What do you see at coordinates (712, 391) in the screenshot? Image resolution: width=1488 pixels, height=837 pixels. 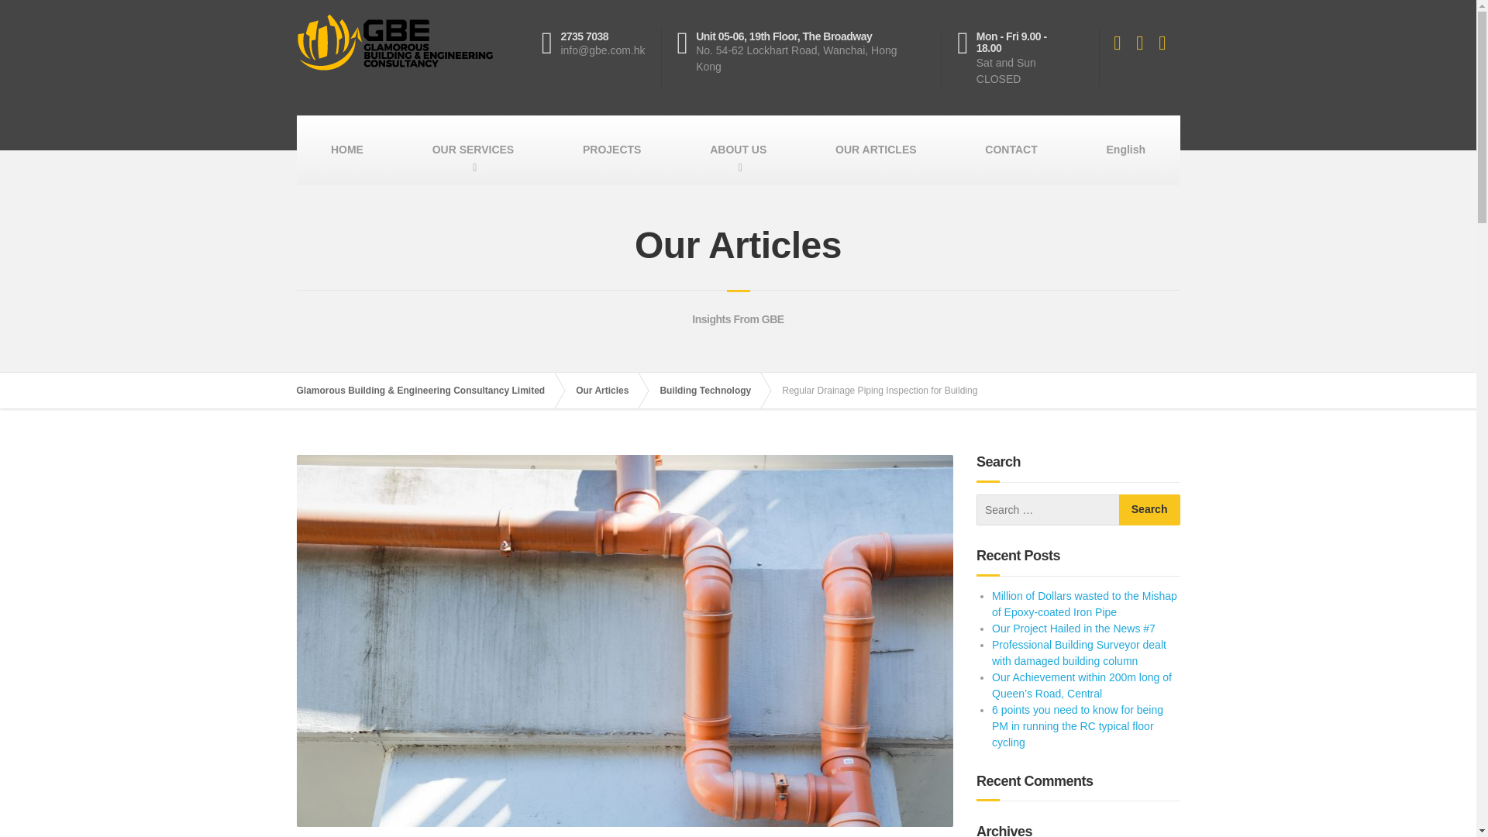 I see `Go to the Building Technology Category archives.` at bounding box center [712, 391].